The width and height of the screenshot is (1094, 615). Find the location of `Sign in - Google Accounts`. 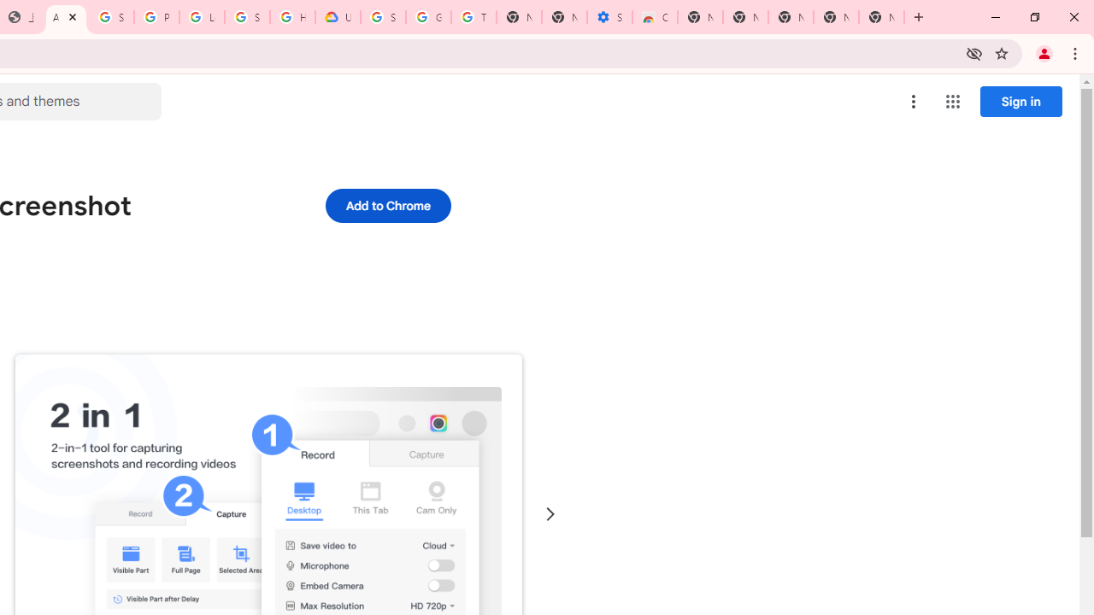

Sign in - Google Accounts is located at coordinates (111, 17).